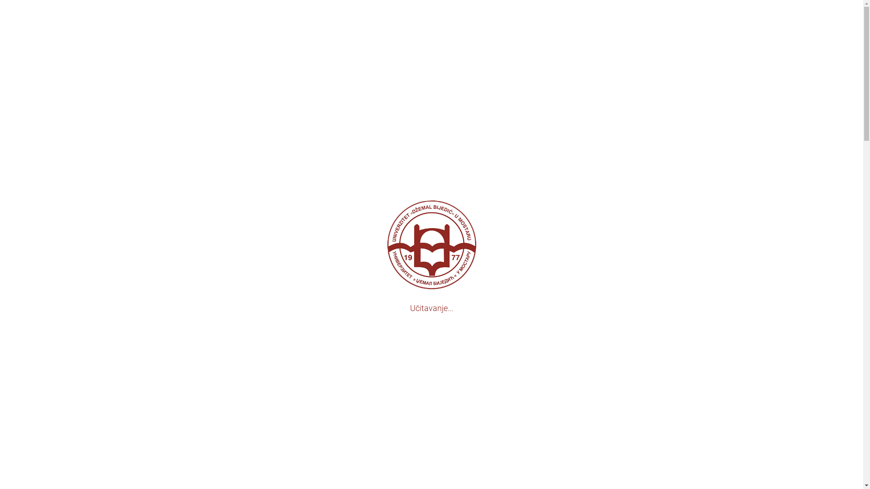 The width and height of the screenshot is (870, 489). What do you see at coordinates (431, 10) in the screenshot?
I see `Skip to the content` at bounding box center [431, 10].